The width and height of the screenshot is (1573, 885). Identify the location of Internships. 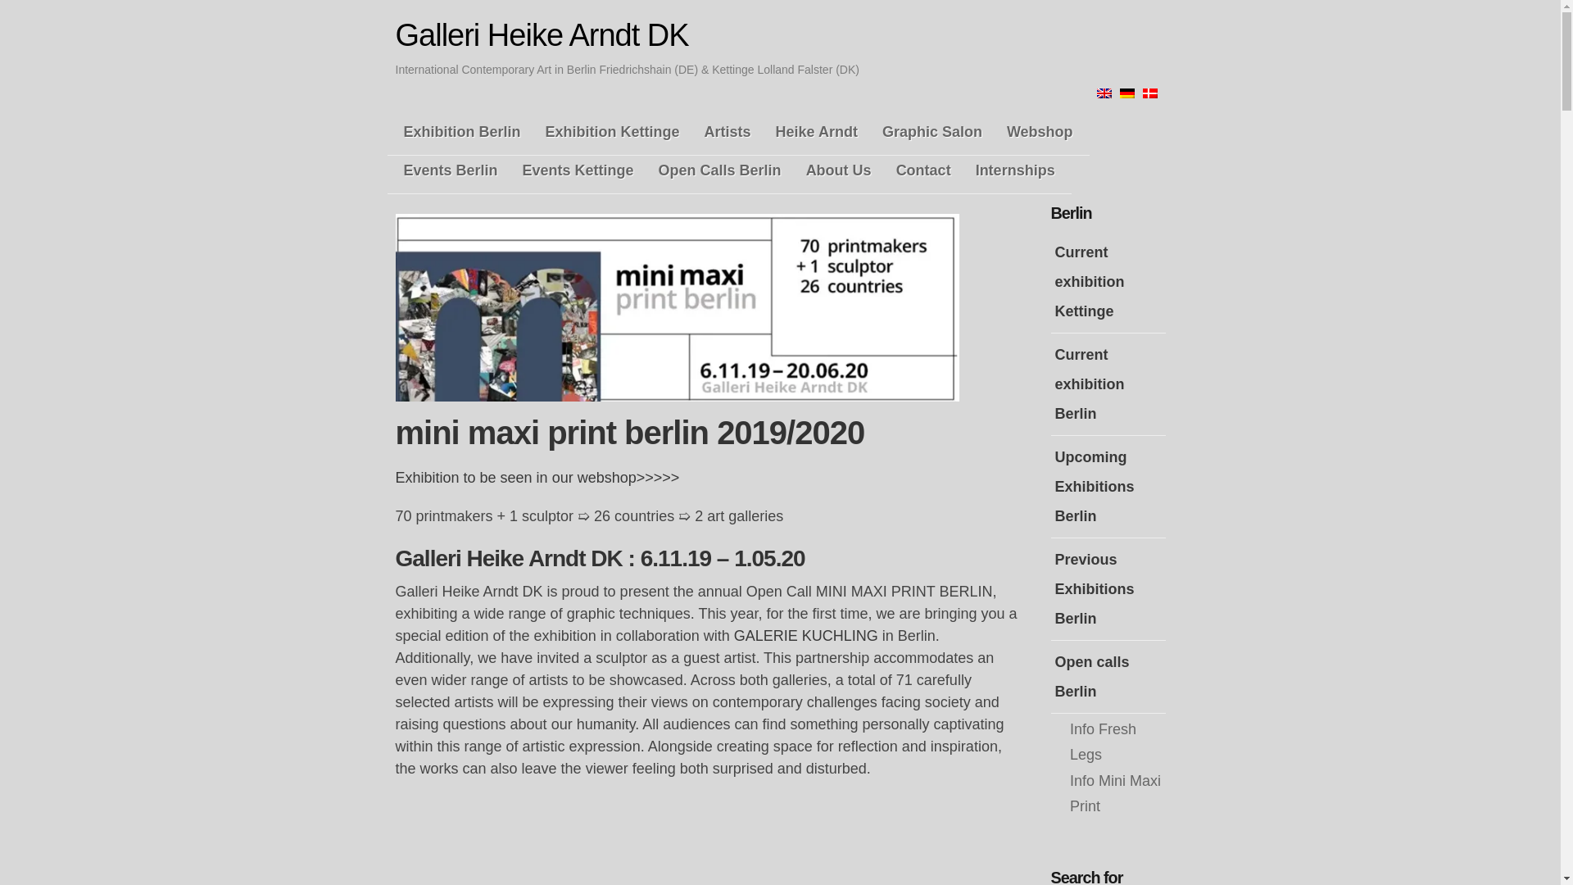
(1015, 170).